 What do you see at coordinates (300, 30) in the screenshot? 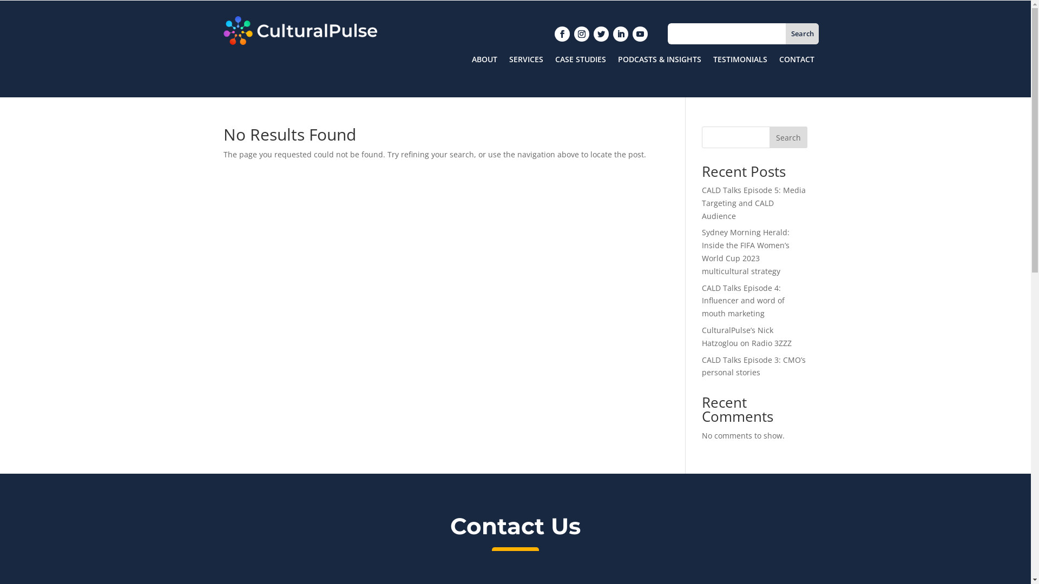
I see `CulturalPulseLogo` at bounding box center [300, 30].